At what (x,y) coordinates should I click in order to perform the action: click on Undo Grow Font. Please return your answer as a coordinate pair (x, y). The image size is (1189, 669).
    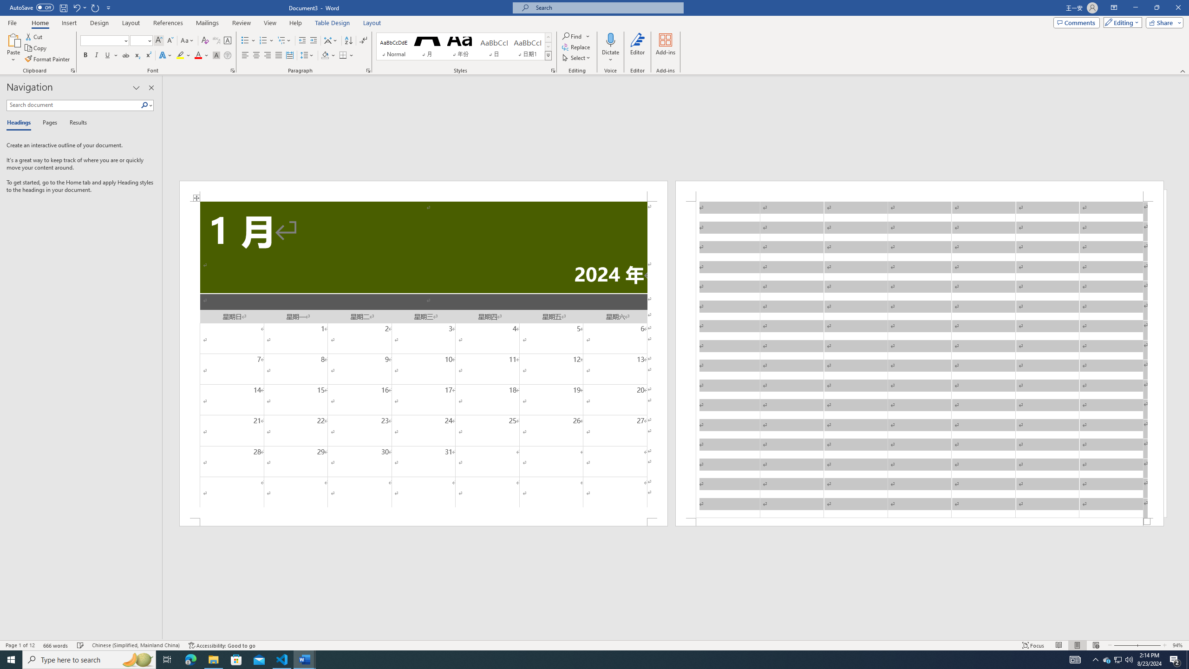
    Looking at the image, I should click on (79, 7).